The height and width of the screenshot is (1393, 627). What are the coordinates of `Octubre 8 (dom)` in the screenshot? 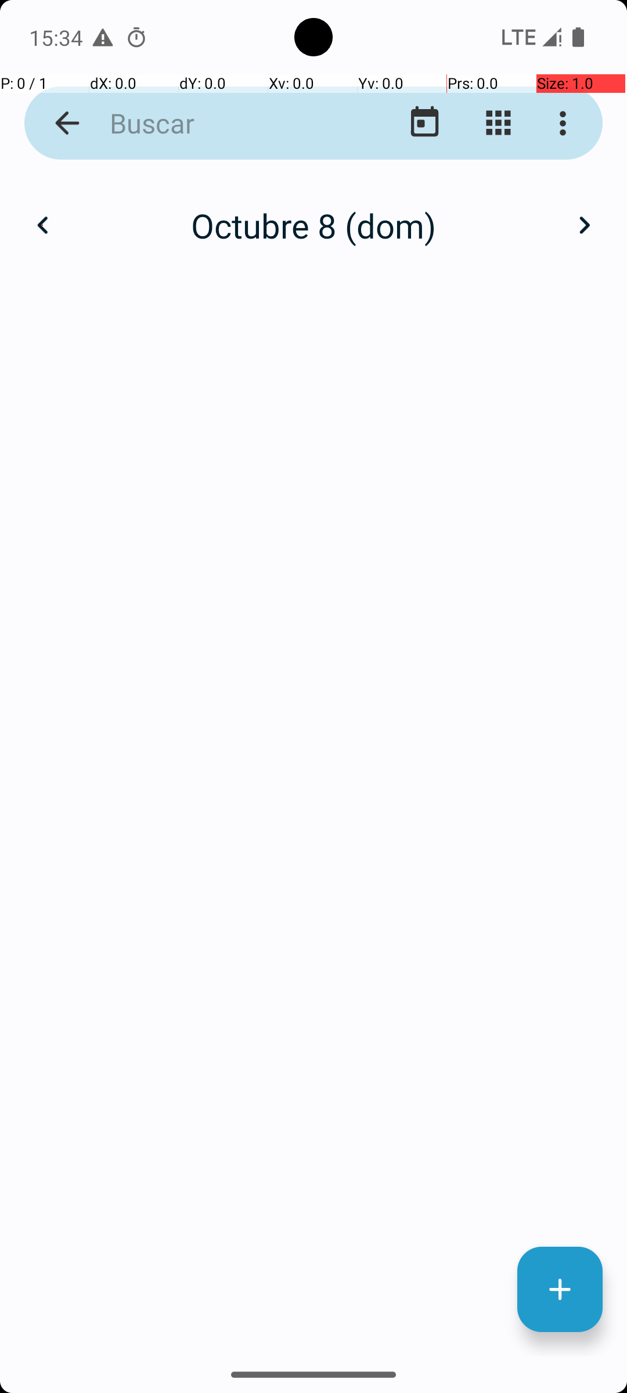 It's located at (313, 225).